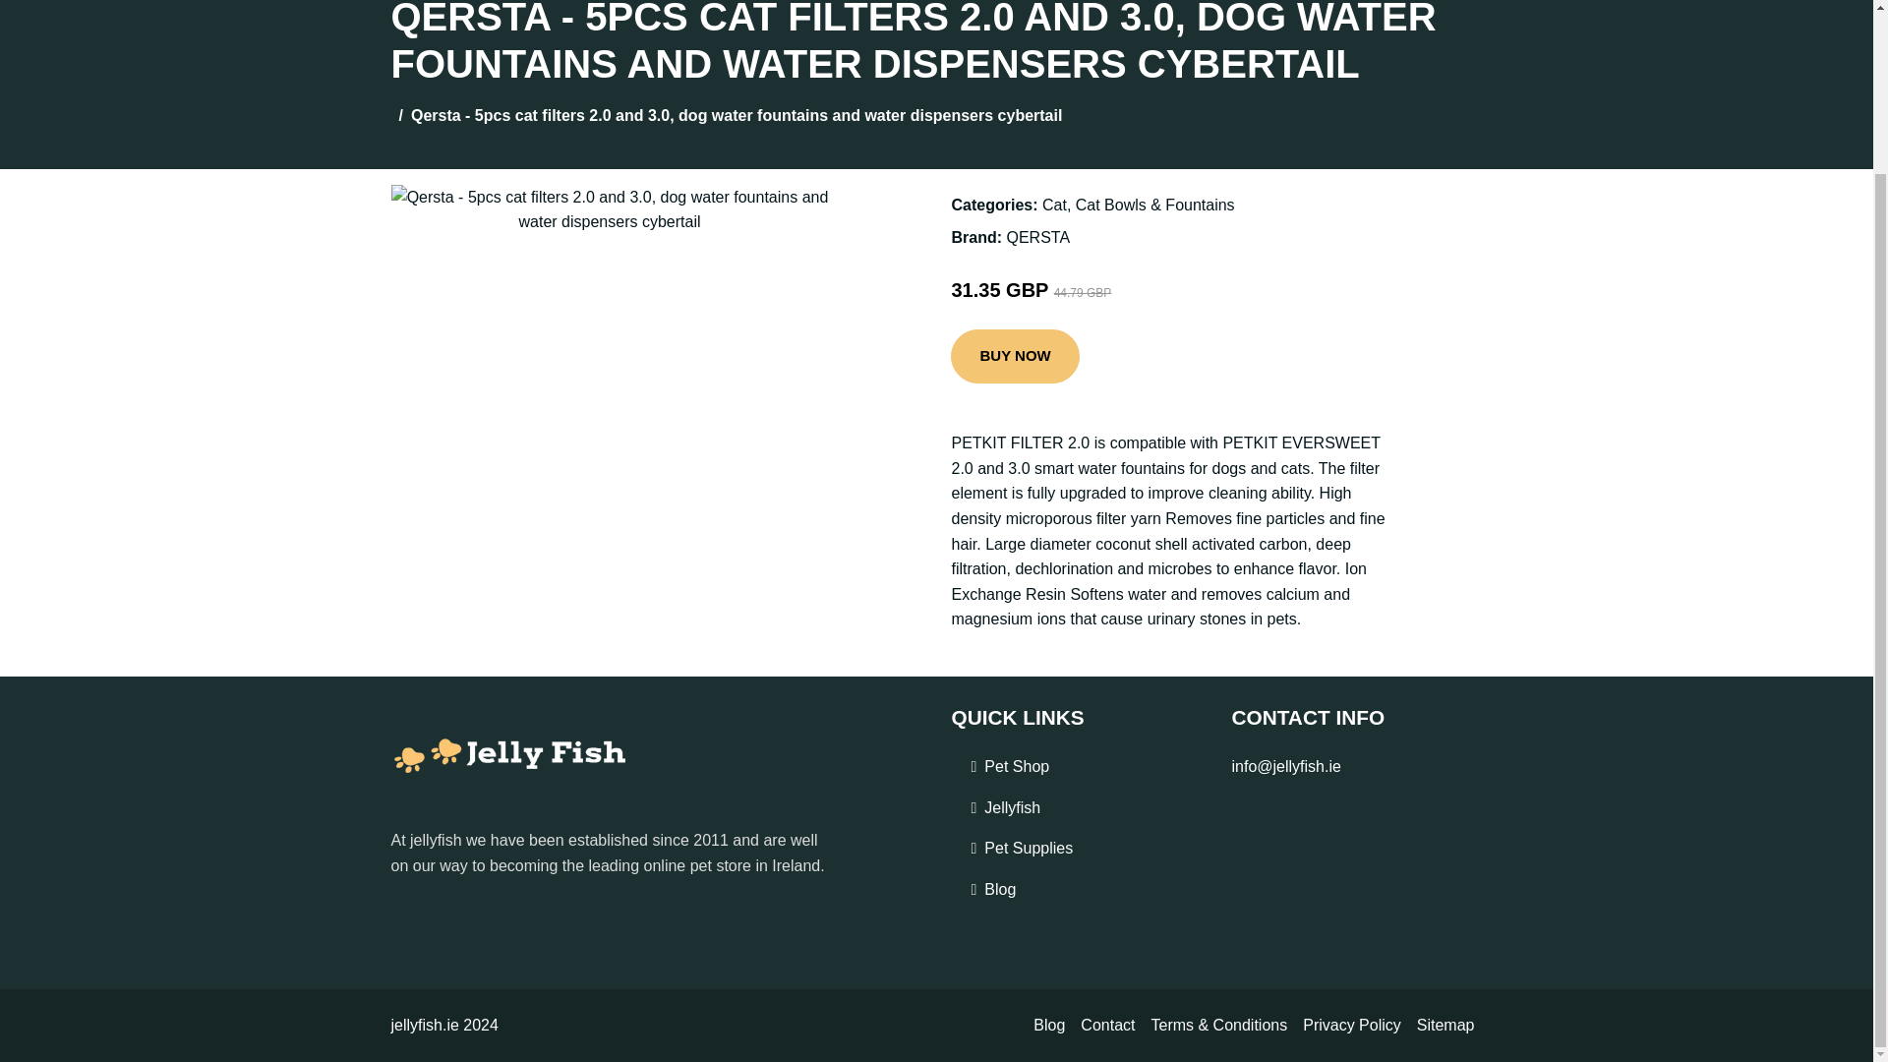  Describe the element at coordinates (1015, 356) in the screenshot. I see `BUY NOW` at that location.